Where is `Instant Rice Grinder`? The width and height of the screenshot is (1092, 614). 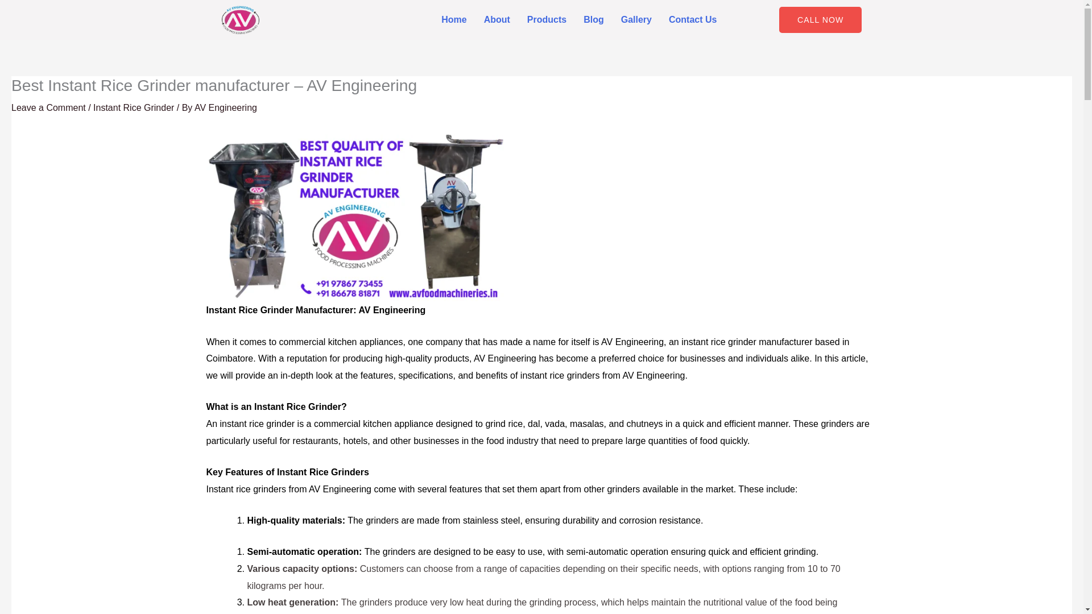
Instant Rice Grinder is located at coordinates (133, 107).